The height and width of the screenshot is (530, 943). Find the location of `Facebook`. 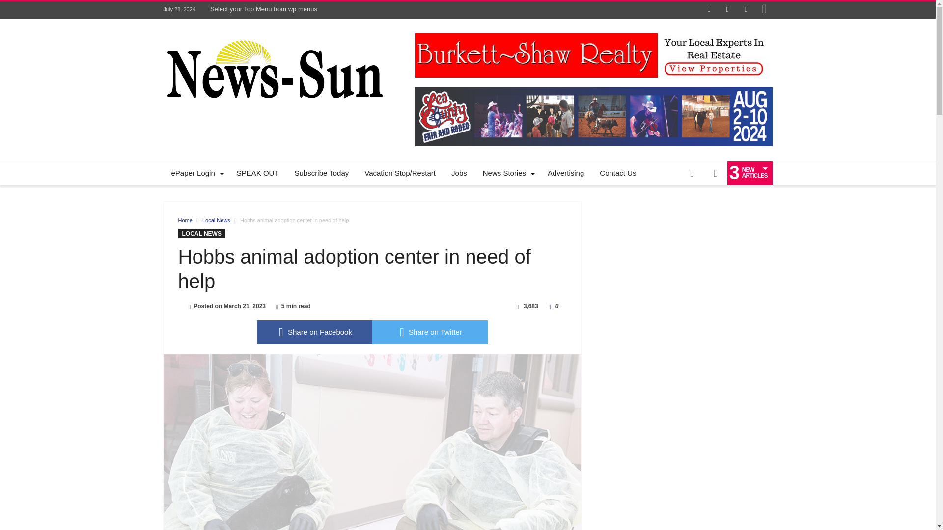

Facebook is located at coordinates (709, 10).